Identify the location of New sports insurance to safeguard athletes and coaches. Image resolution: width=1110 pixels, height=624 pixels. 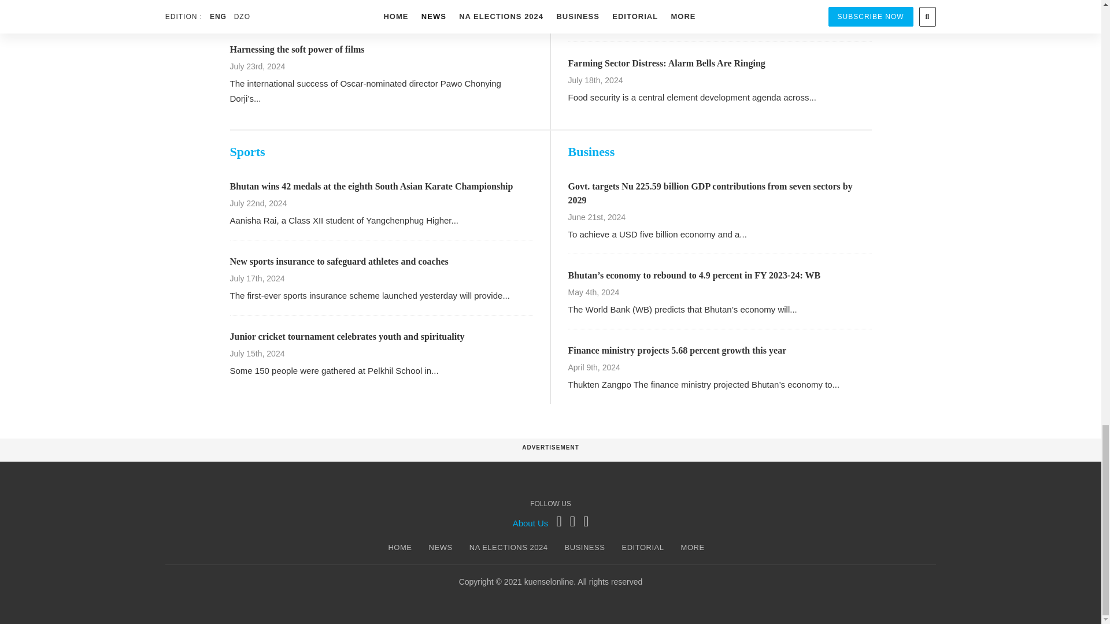
(339, 261).